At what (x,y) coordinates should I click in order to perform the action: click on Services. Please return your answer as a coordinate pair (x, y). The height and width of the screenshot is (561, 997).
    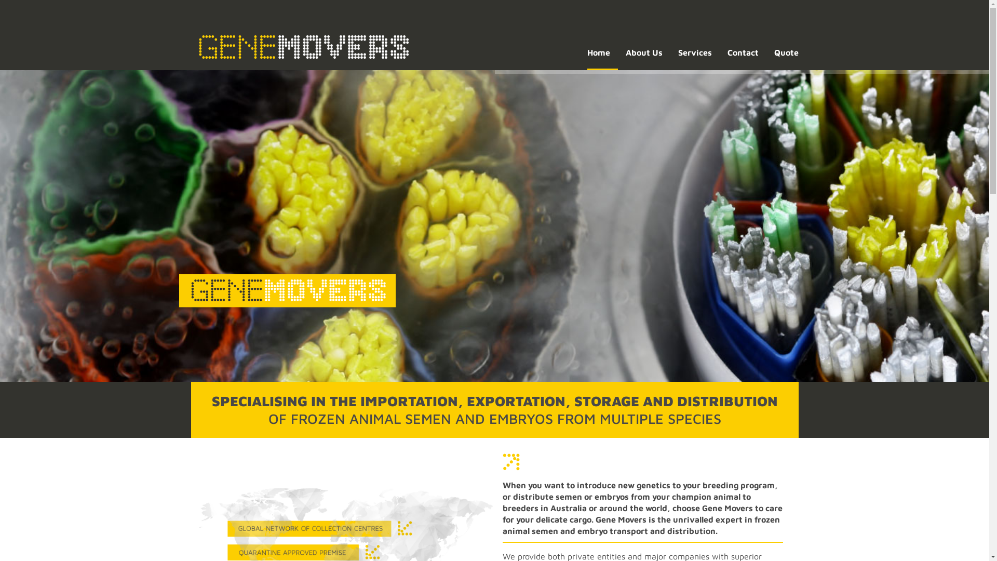
    Looking at the image, I should click on (699, 52).